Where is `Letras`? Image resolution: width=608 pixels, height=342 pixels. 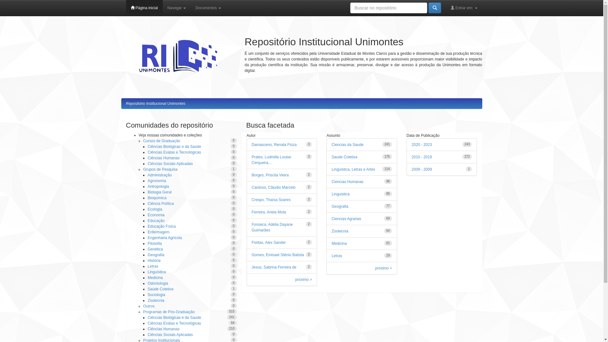 Letras is located at coordinates (153, 266).